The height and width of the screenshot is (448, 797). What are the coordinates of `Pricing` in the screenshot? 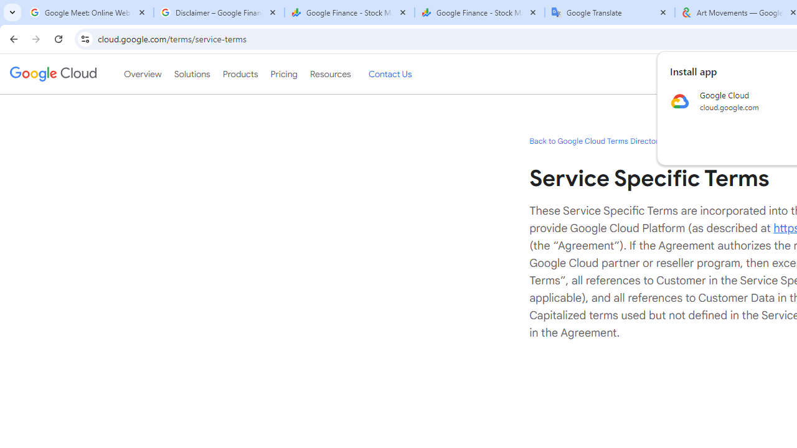 It's located at (283, 74).